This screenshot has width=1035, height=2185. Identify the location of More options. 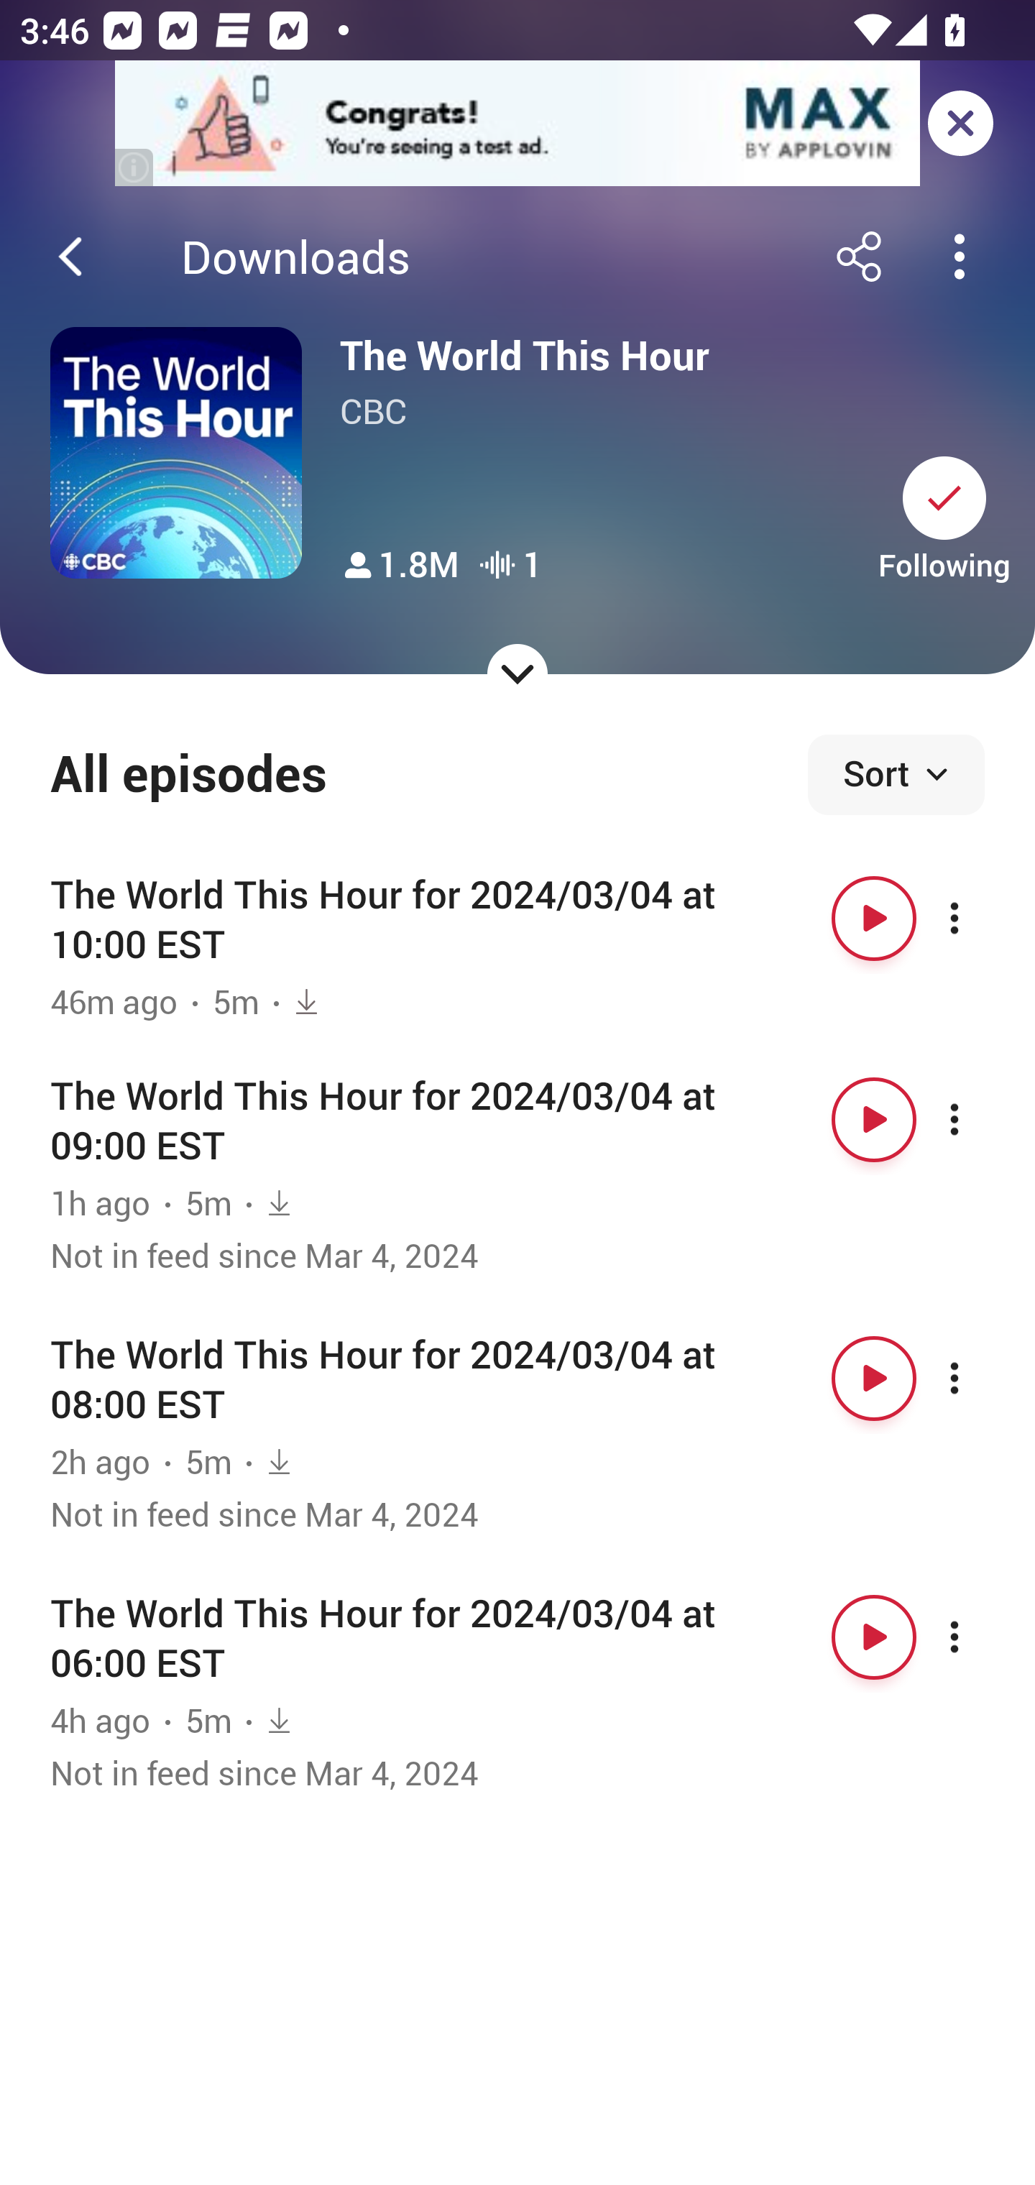
(979, 1637).